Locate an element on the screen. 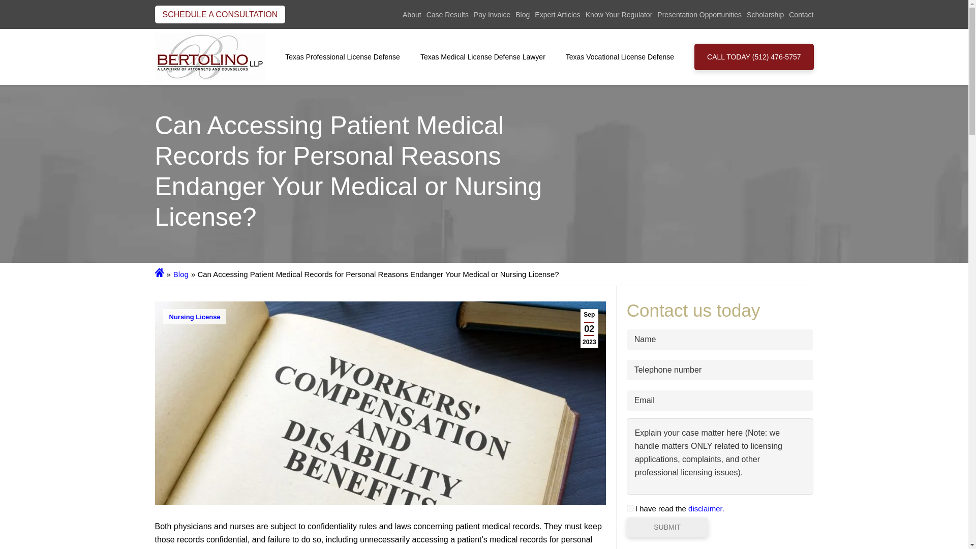  Texas Medical License Defense Lawyer is located at coordinates (487, 56).